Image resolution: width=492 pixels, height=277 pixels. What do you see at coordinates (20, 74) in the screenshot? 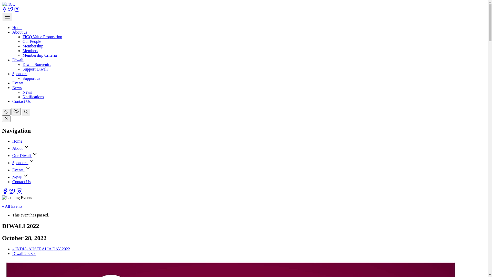
I see `Sponsors` at bounding box center [20, 74].